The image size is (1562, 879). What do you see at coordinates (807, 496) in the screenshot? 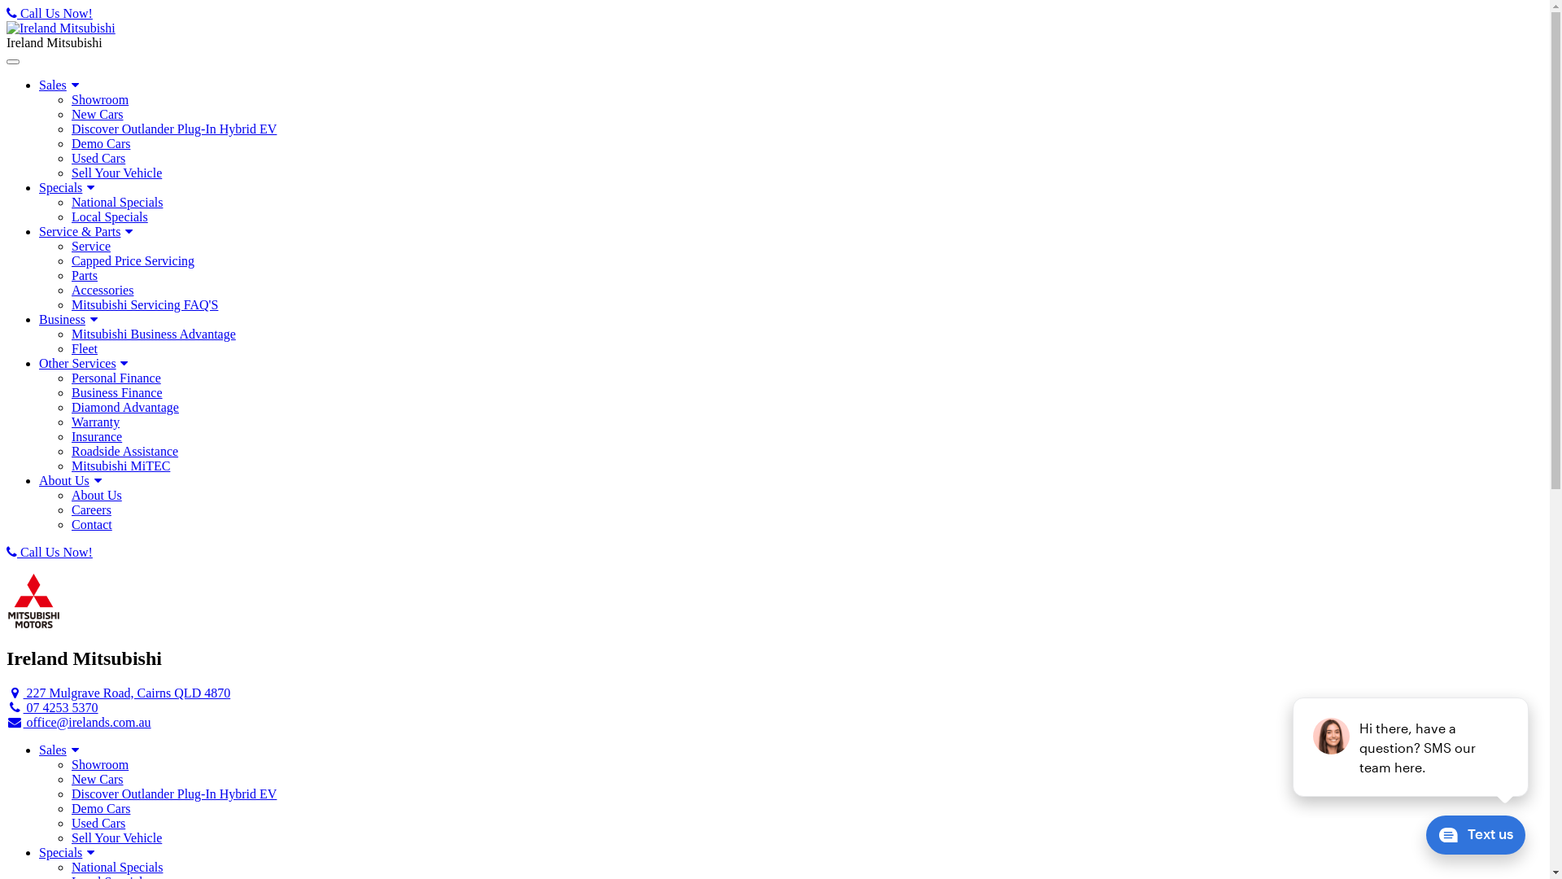
I see `About Us` at bounding box center [807, 496].